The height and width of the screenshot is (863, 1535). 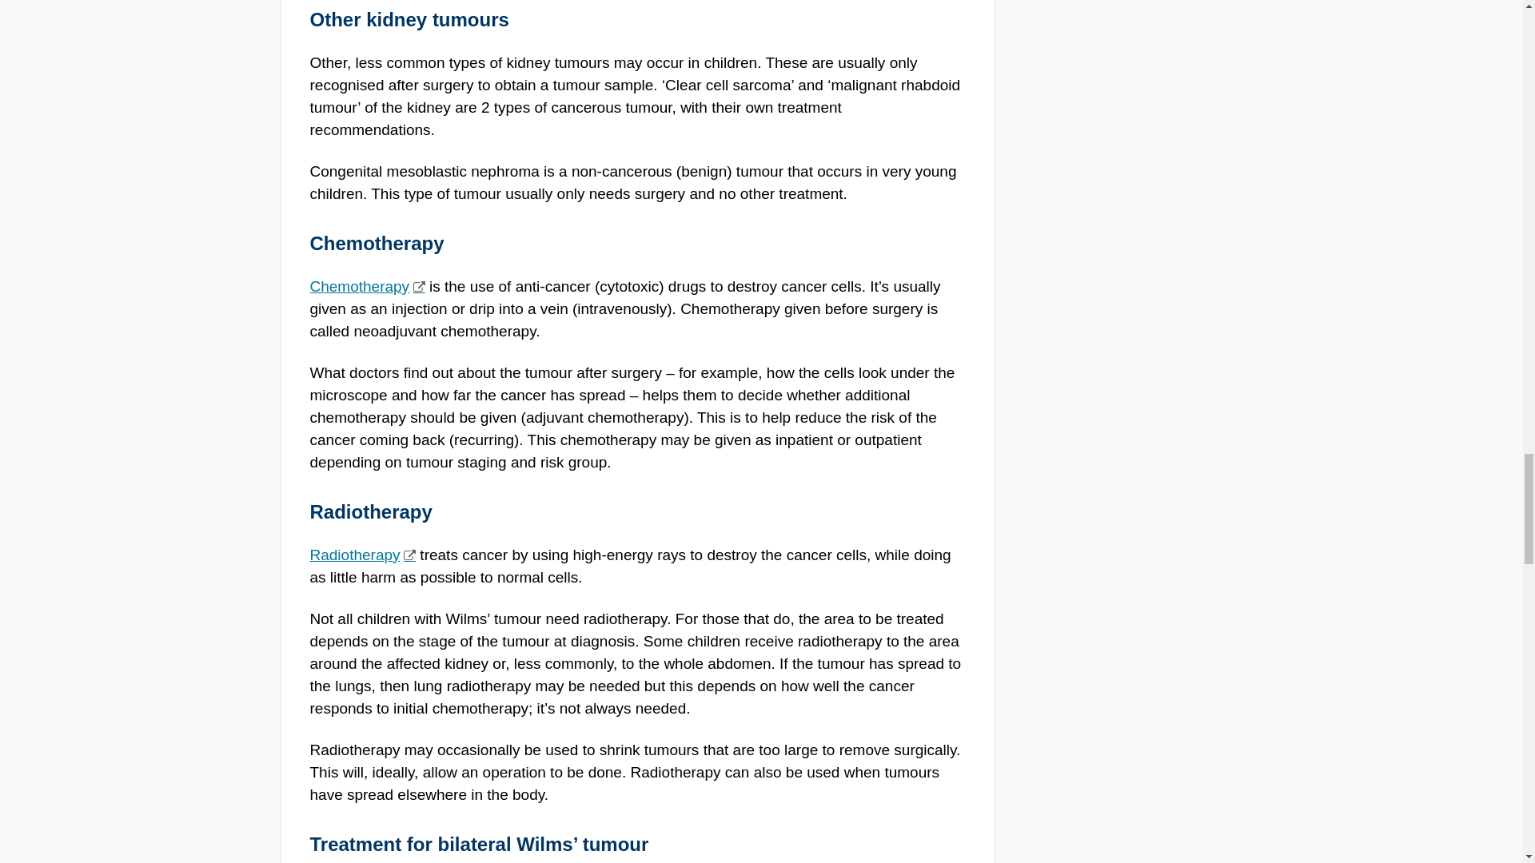 What do you see at coordinates (367, 286) in the screenshot?
I see `Chemotherapy` at bounding box center [367, 286].